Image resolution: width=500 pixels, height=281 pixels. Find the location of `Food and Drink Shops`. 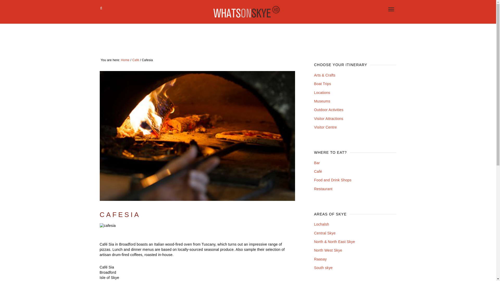

Food and Drink Shops is located at coordinates (333, 180).